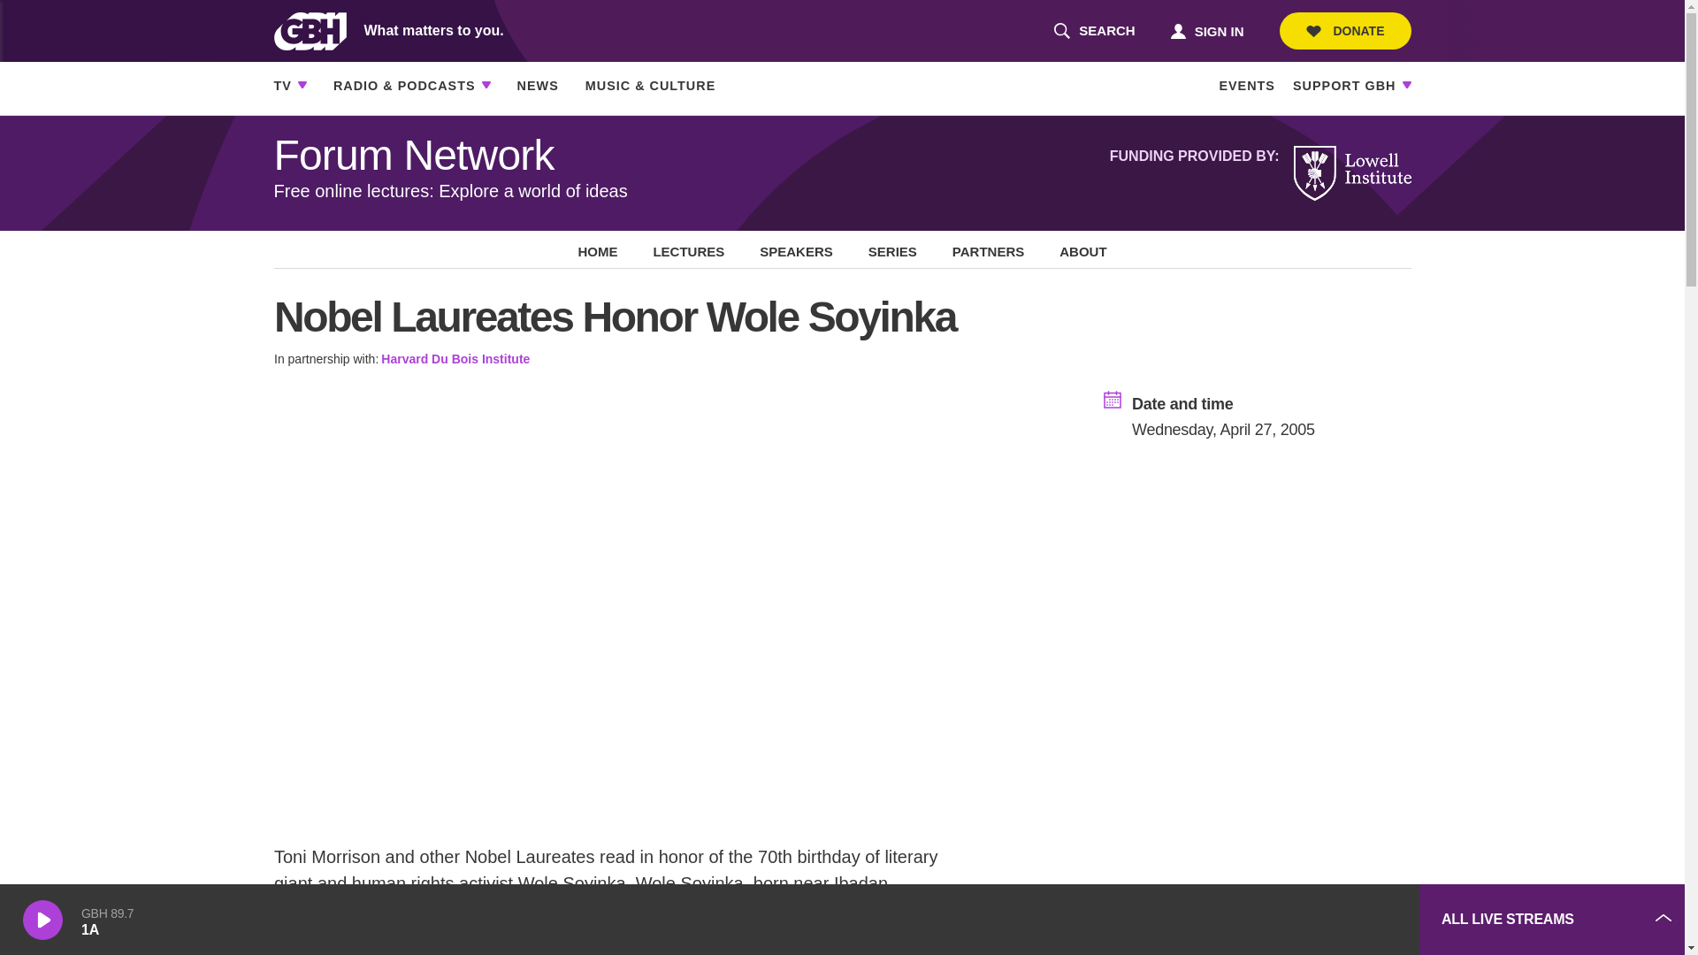 The image size is (1698, 955). Describe the element at coordinates (1273, 920) in the screenshot. I see `YouTube embedded video player` at that location.